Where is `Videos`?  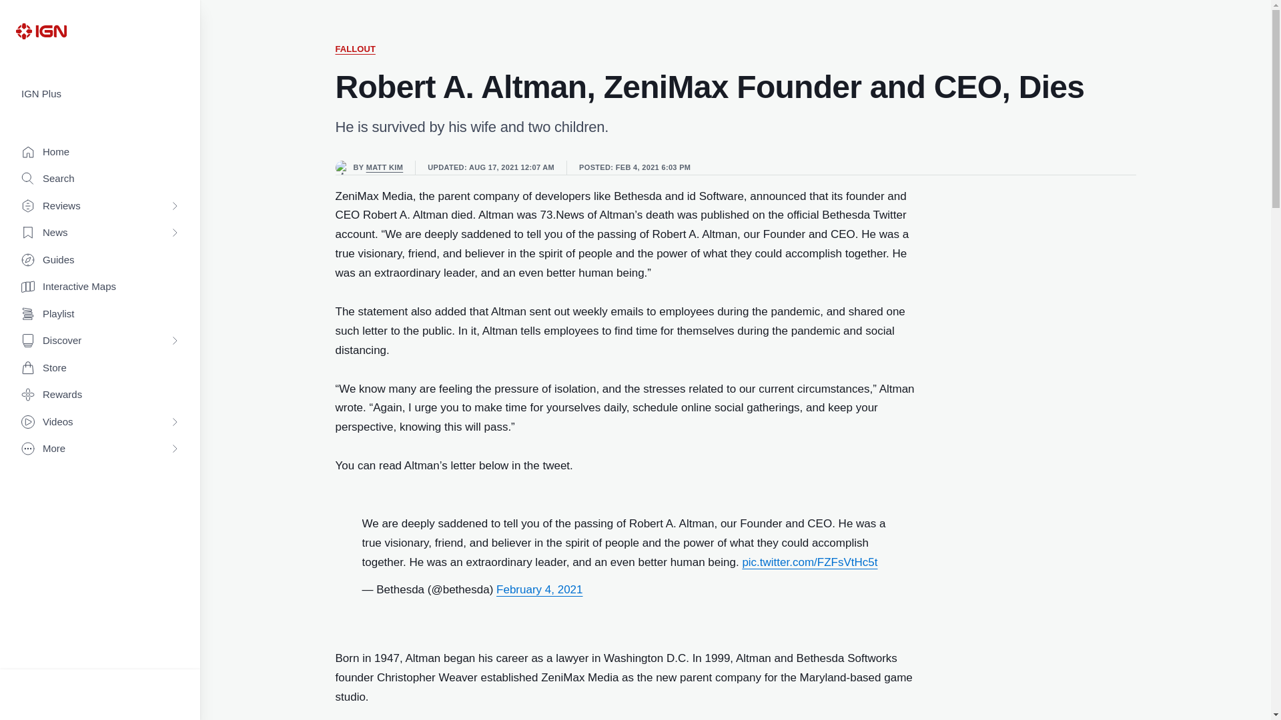
Videos is located at coordinates (100, 423).